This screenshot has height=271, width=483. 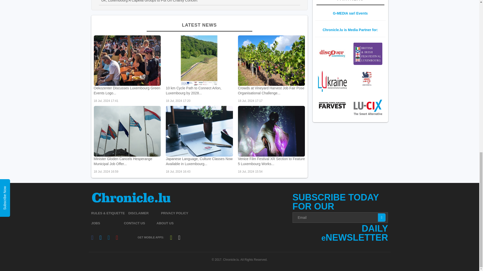 What do you see at coordinates (332, 105) in the screenshot?
I see `Farvest` at bounding box center [332, 105].